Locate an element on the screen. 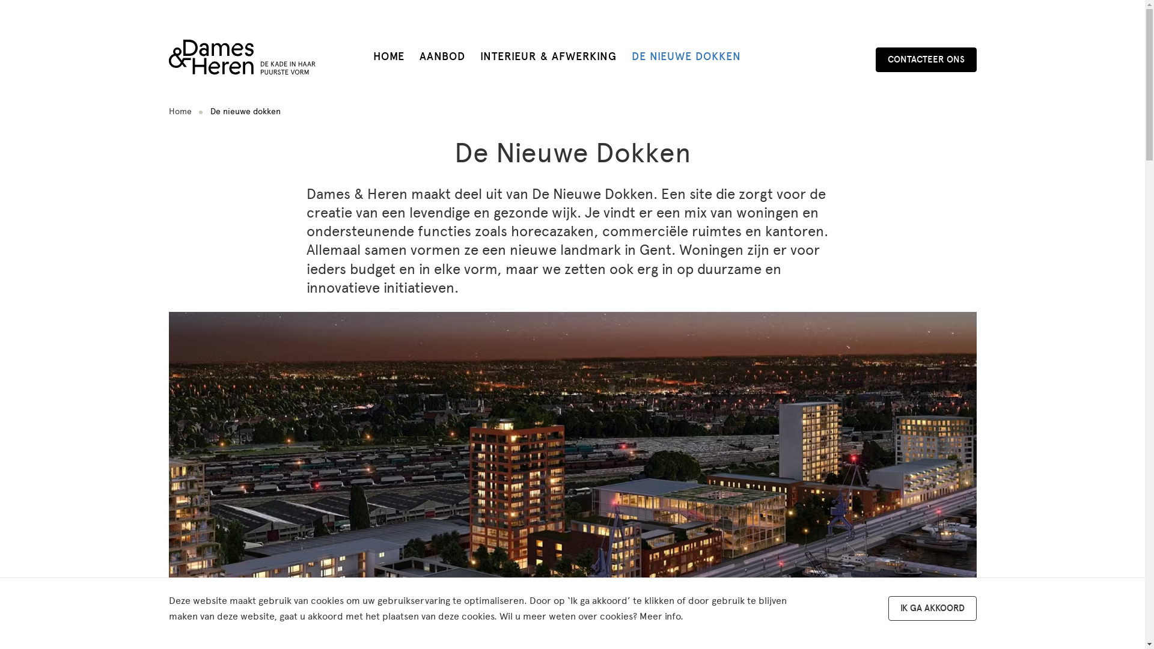 The width and height of the screenshot is (1154, 649). HOME is located at coordinates (388, 56).